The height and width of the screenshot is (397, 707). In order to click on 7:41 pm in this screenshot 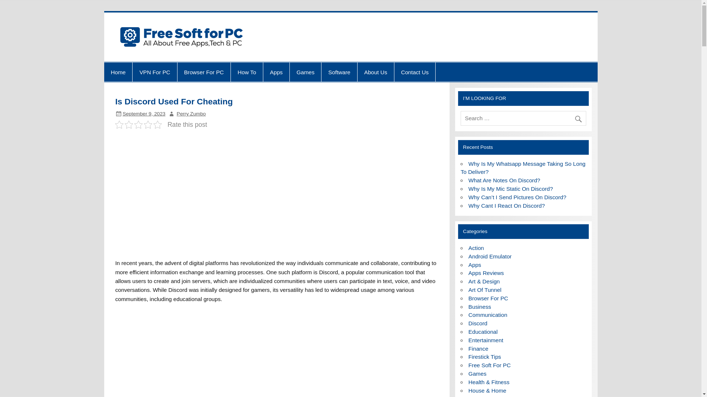, I will do `click(144, 114)`.